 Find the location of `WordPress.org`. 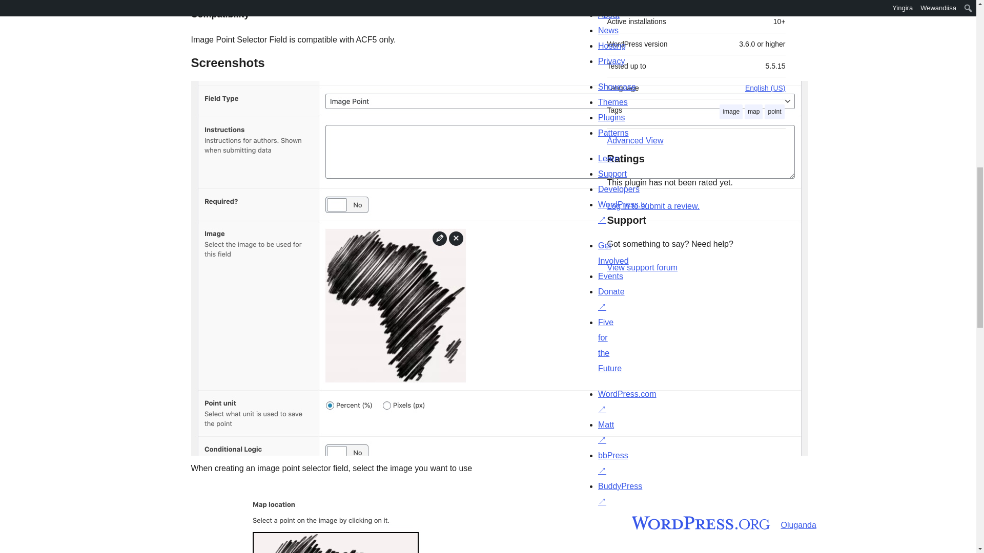

WordPress.org is located at coordinates (584, 522).